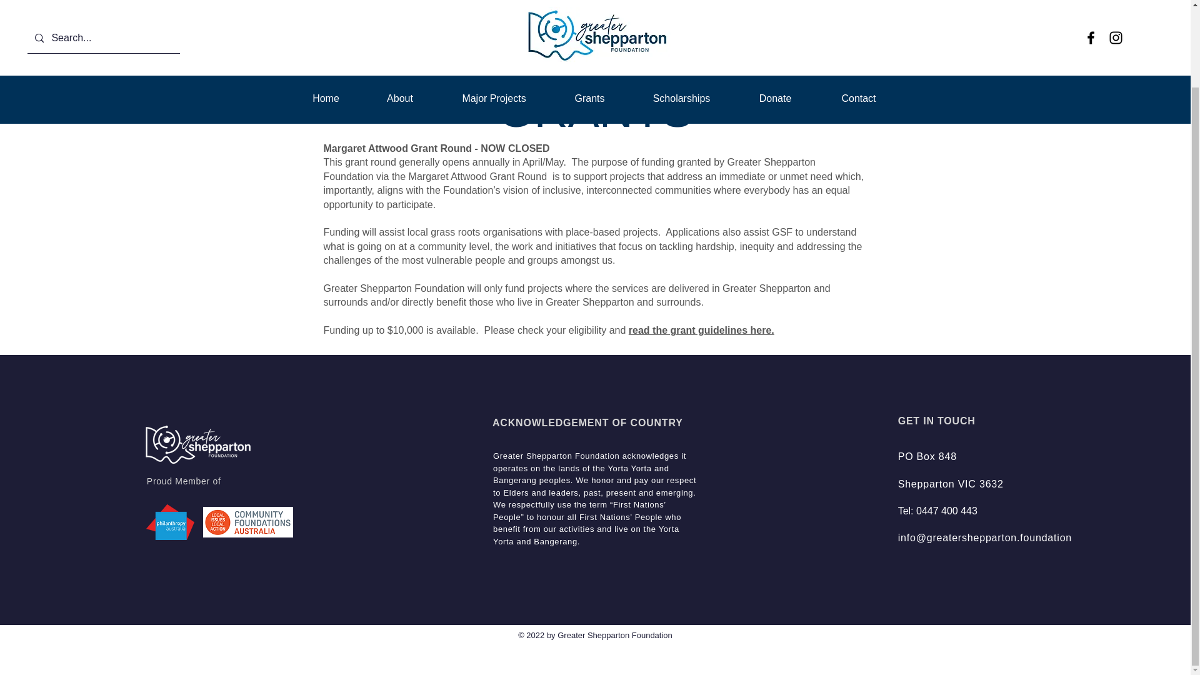 The image size is (1200, 675). Describe the element at coordinates (590, 9) in the screenshot. I see `Grants` at that location.